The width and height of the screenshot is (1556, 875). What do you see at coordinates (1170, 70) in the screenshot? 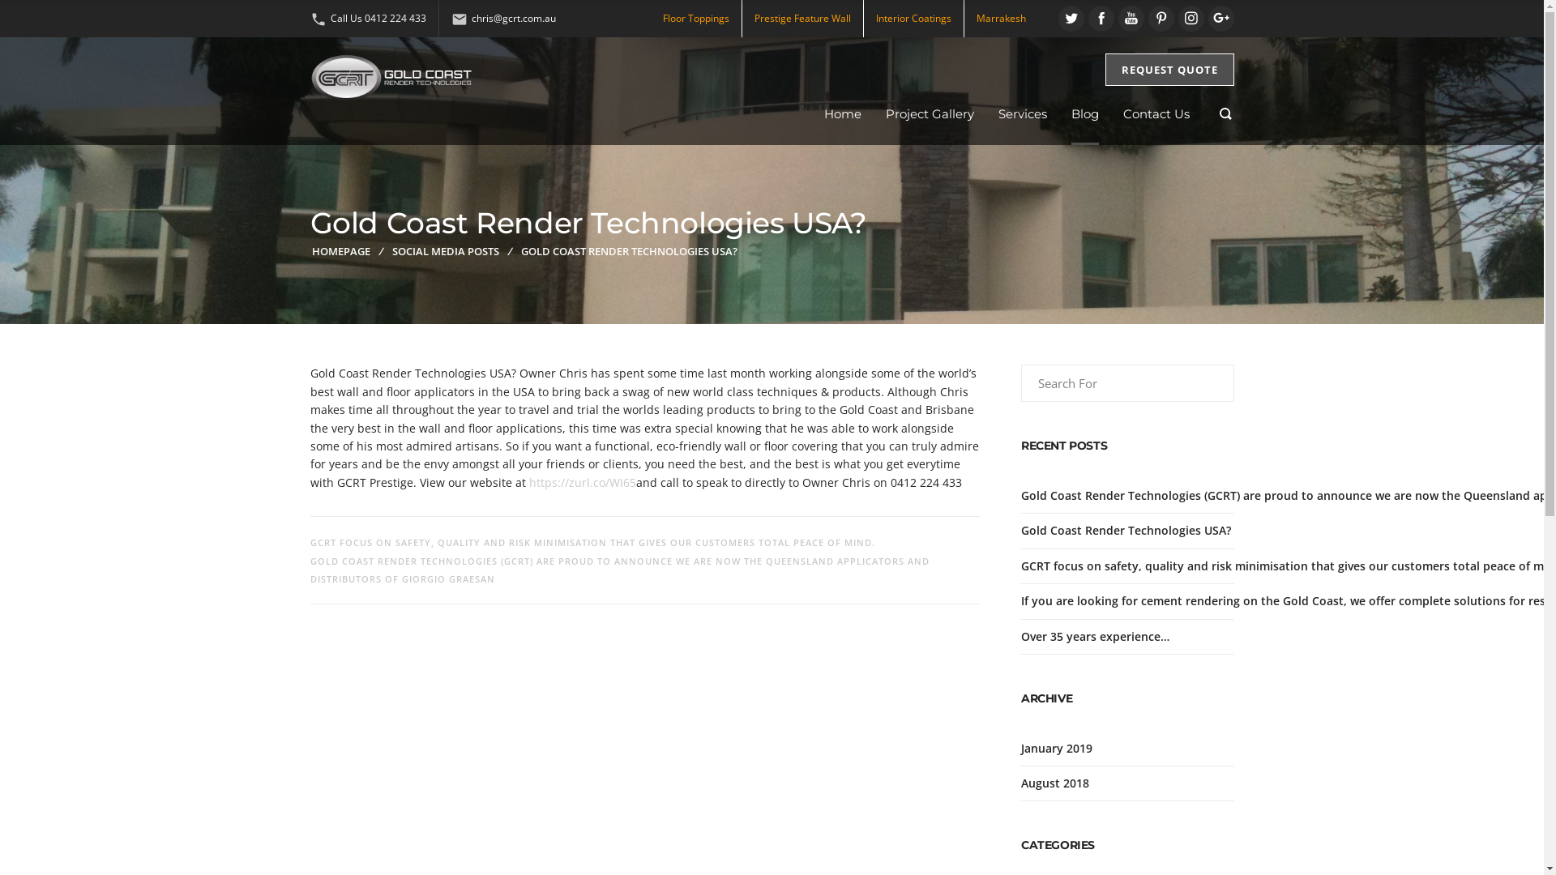
I see `REQUEST QUOTE` at bounding box center [1170, 70].